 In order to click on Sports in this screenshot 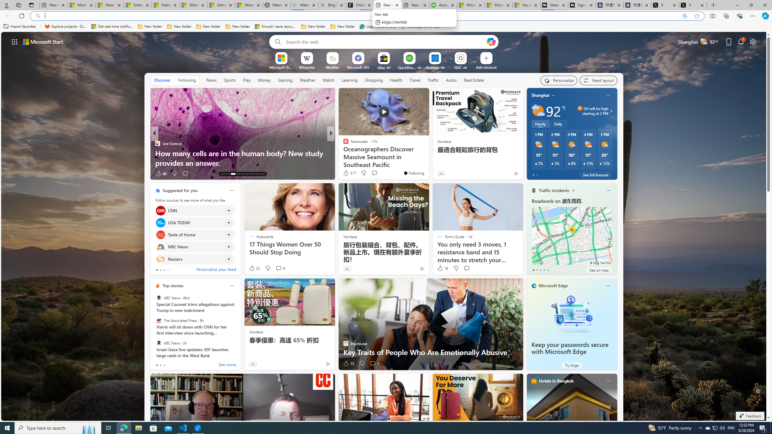, I will do `click(229, 80)`.